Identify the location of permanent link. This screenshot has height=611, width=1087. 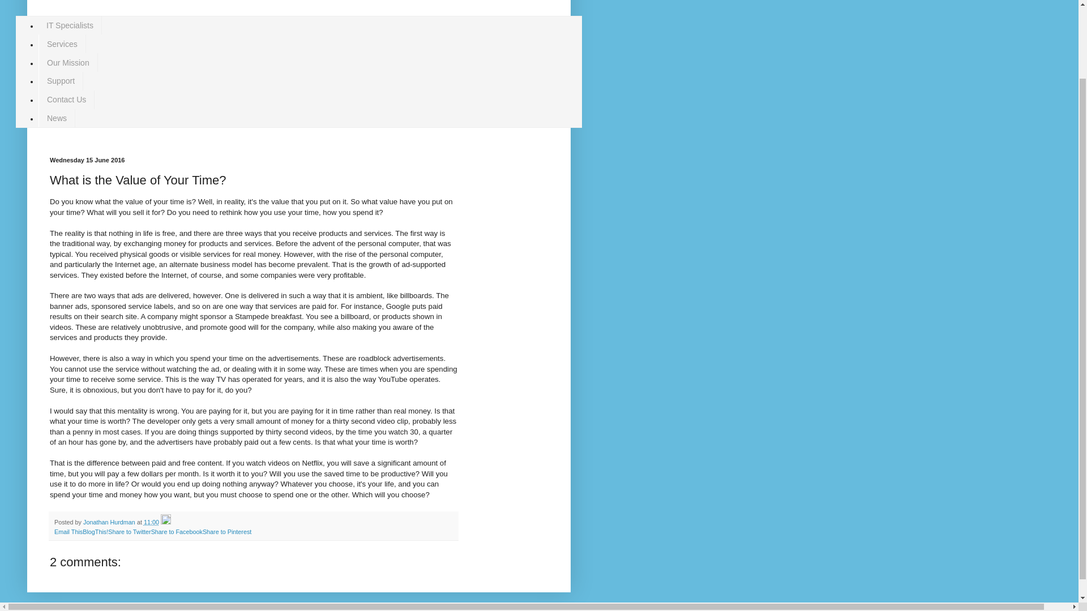
(151, 522).